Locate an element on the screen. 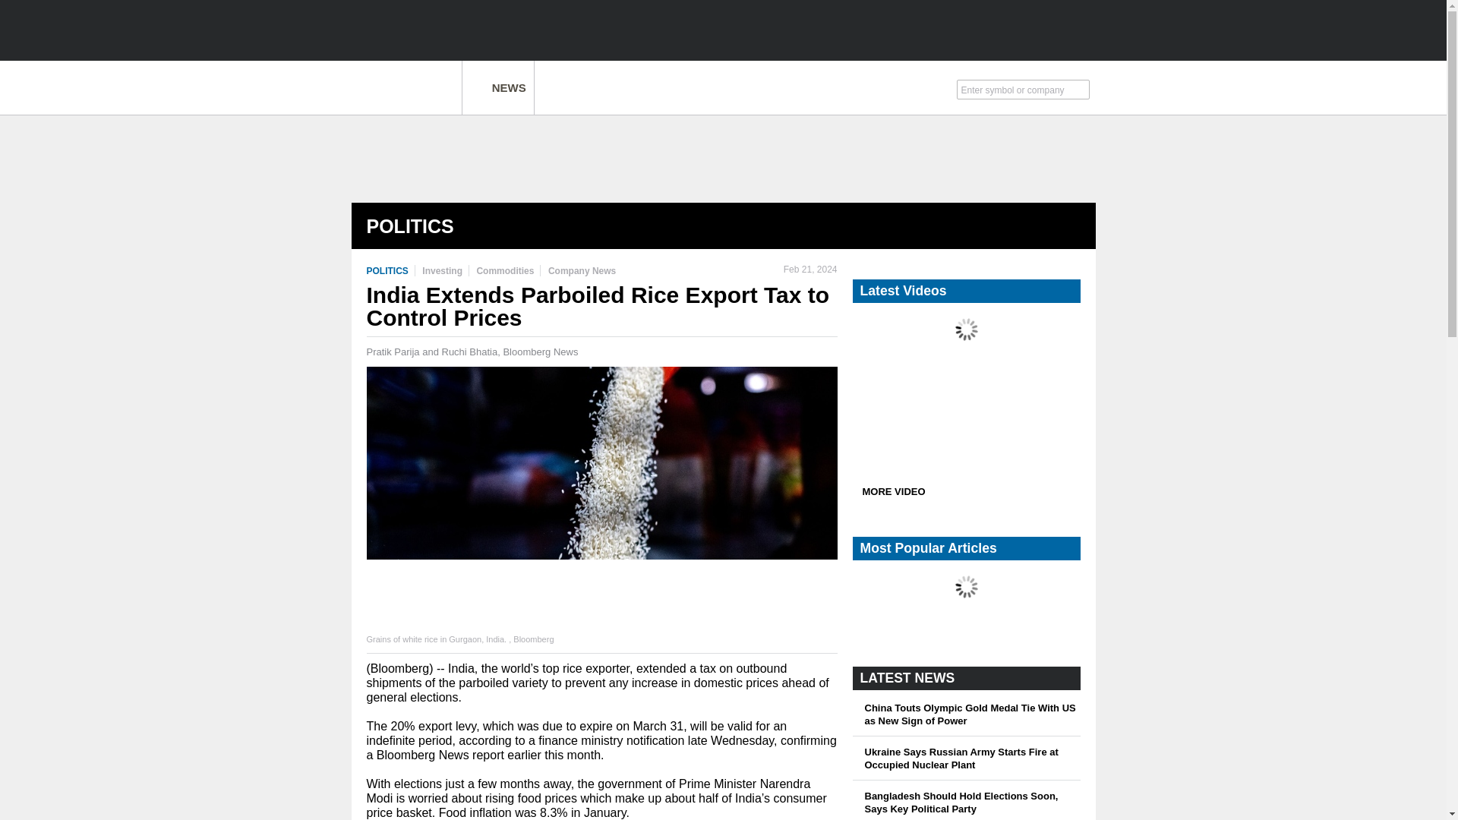  Grains of white rice in Gurgaon, India., Bloomberg is located at coordinates (601, 498).